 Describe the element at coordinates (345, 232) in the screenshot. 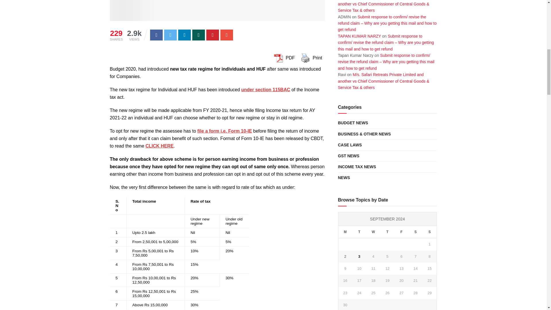

I see `Monday` at that location.